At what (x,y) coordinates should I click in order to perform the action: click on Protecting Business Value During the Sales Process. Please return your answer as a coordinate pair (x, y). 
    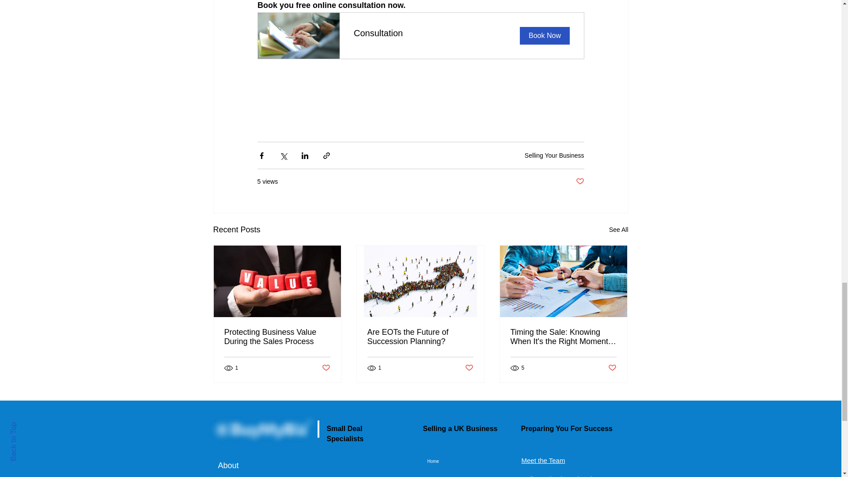
    Looking at the image, I should click on (579, 182).